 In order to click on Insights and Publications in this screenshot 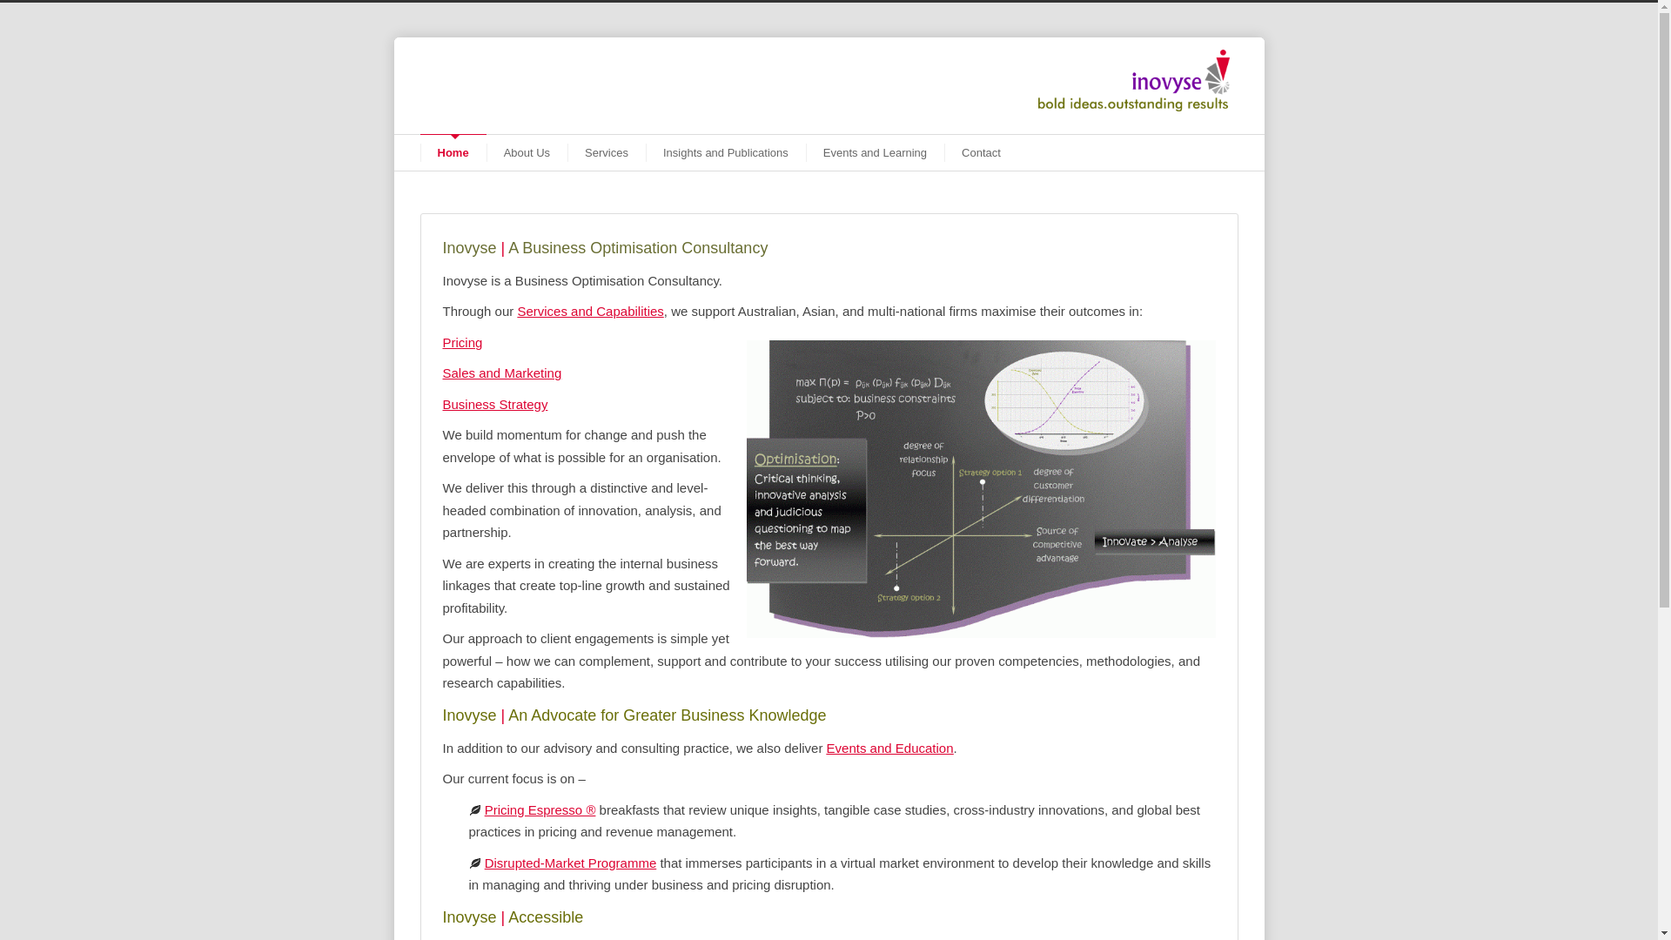, I will do `click(726, 153)`.